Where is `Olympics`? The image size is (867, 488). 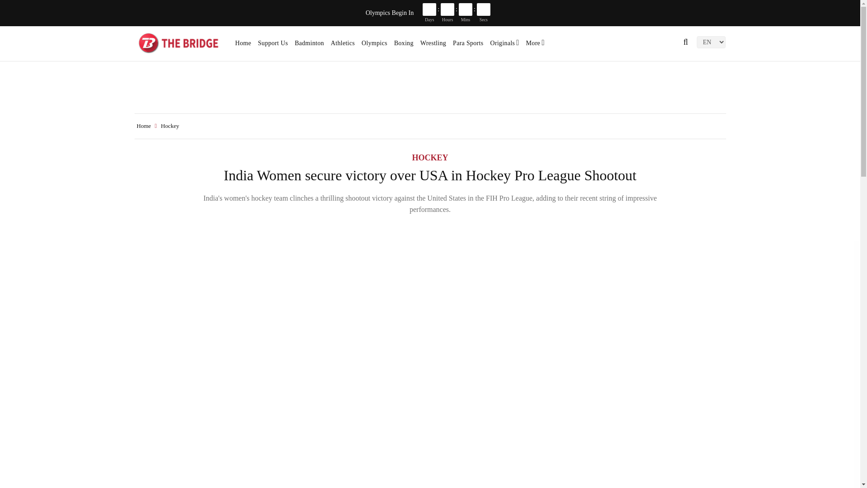
Olympics is located at coordinates (374, 46).